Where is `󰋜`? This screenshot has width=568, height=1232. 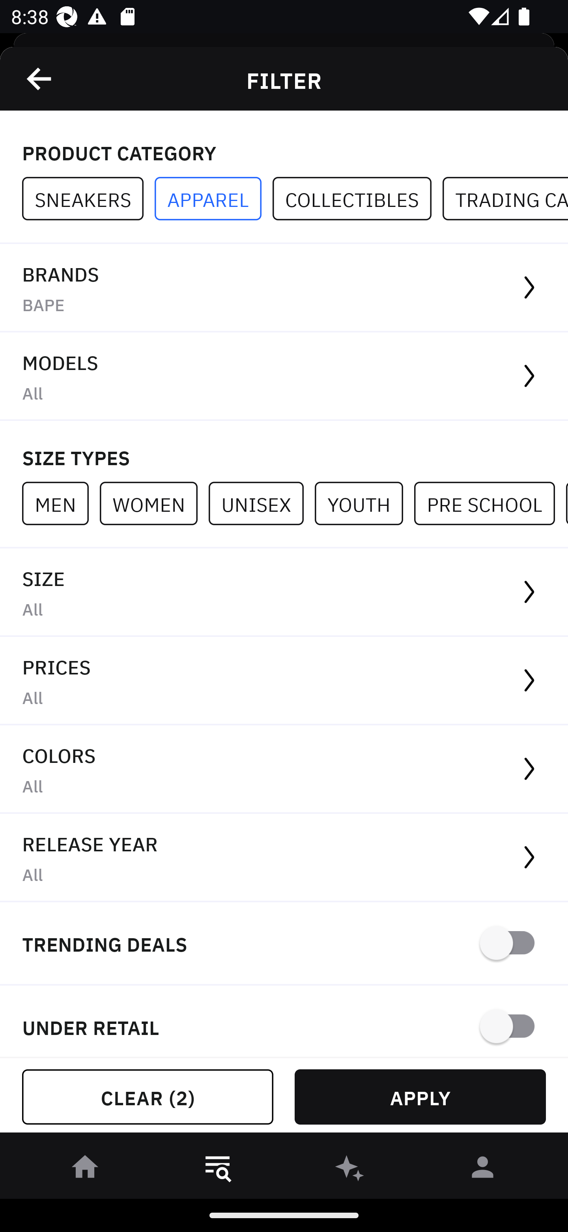 󰋜 is located at coordinates (85, 1170).